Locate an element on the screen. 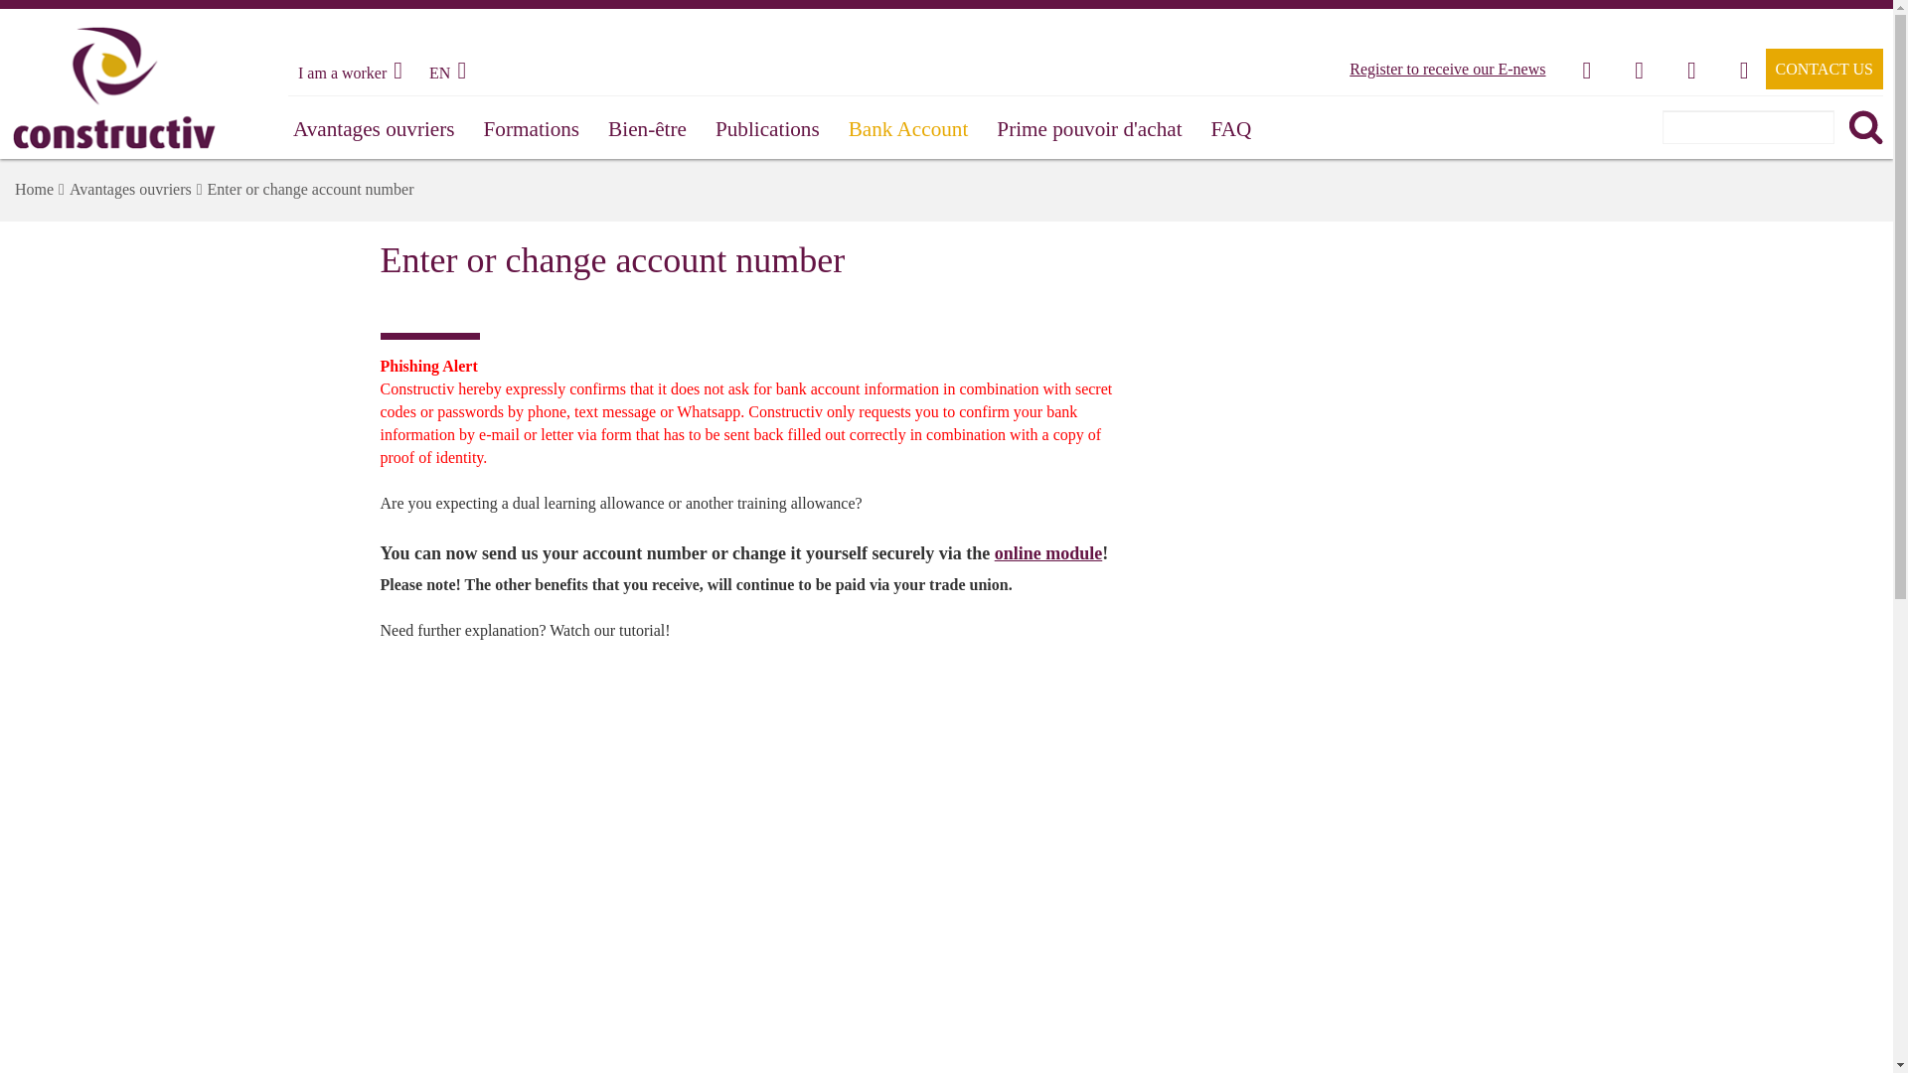 The height and width of the screenshot is (1073, 1908). Bank Account is located at coordinates (908, 129).